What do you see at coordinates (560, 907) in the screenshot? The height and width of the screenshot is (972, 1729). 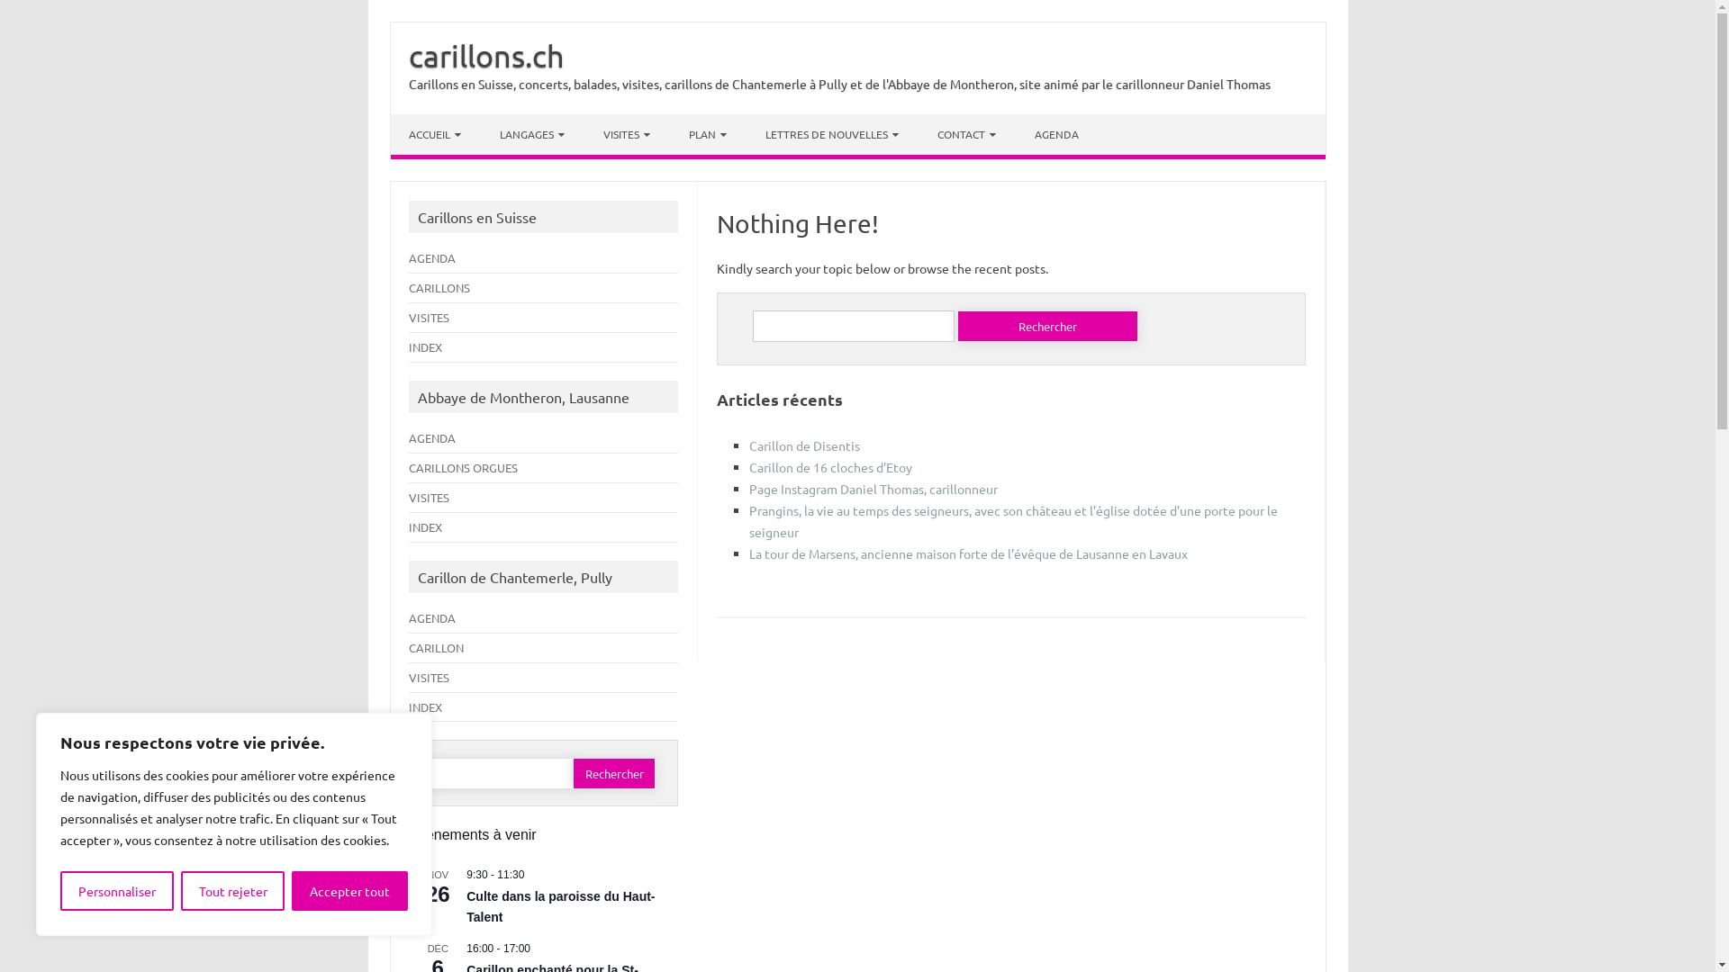 I see `Culte dans la paroisse du Haut-Talent` at bounding box center [560, 907].